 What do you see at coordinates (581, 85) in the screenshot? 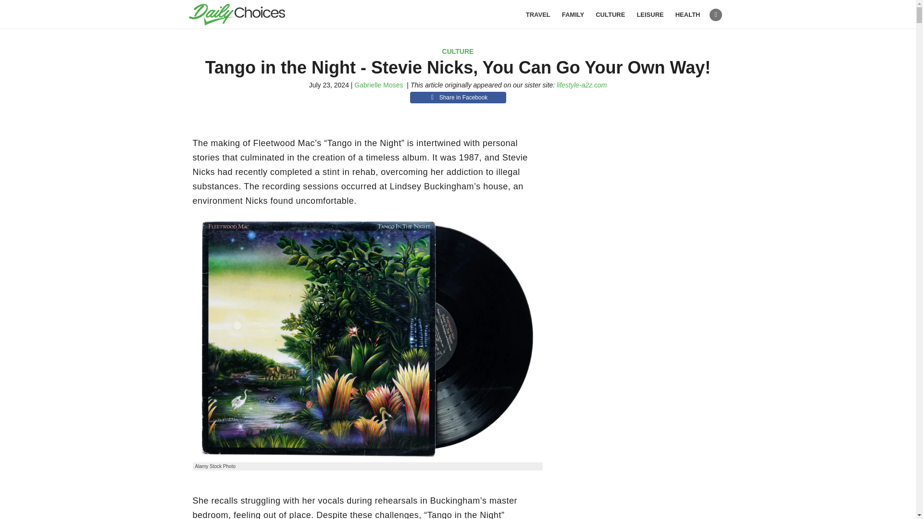
I see `lifestyle-a2z.com` at bounding box center [581, 85].